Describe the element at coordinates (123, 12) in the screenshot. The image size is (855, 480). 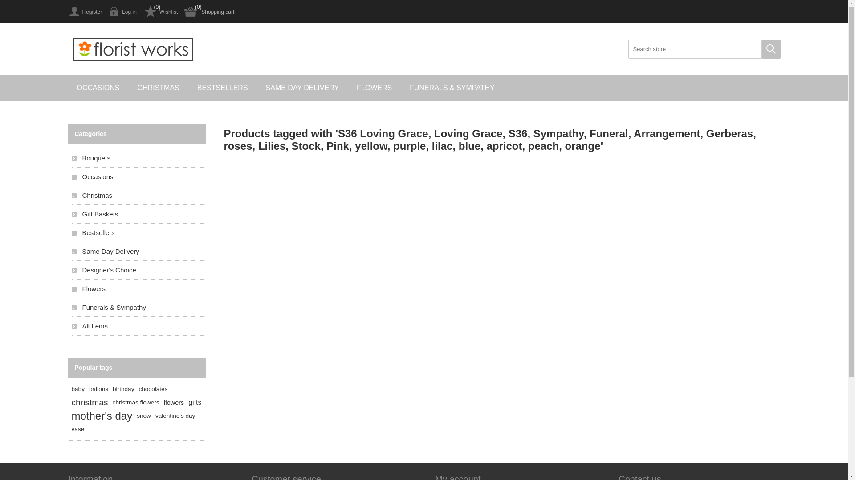
I see `Log in` at that location.